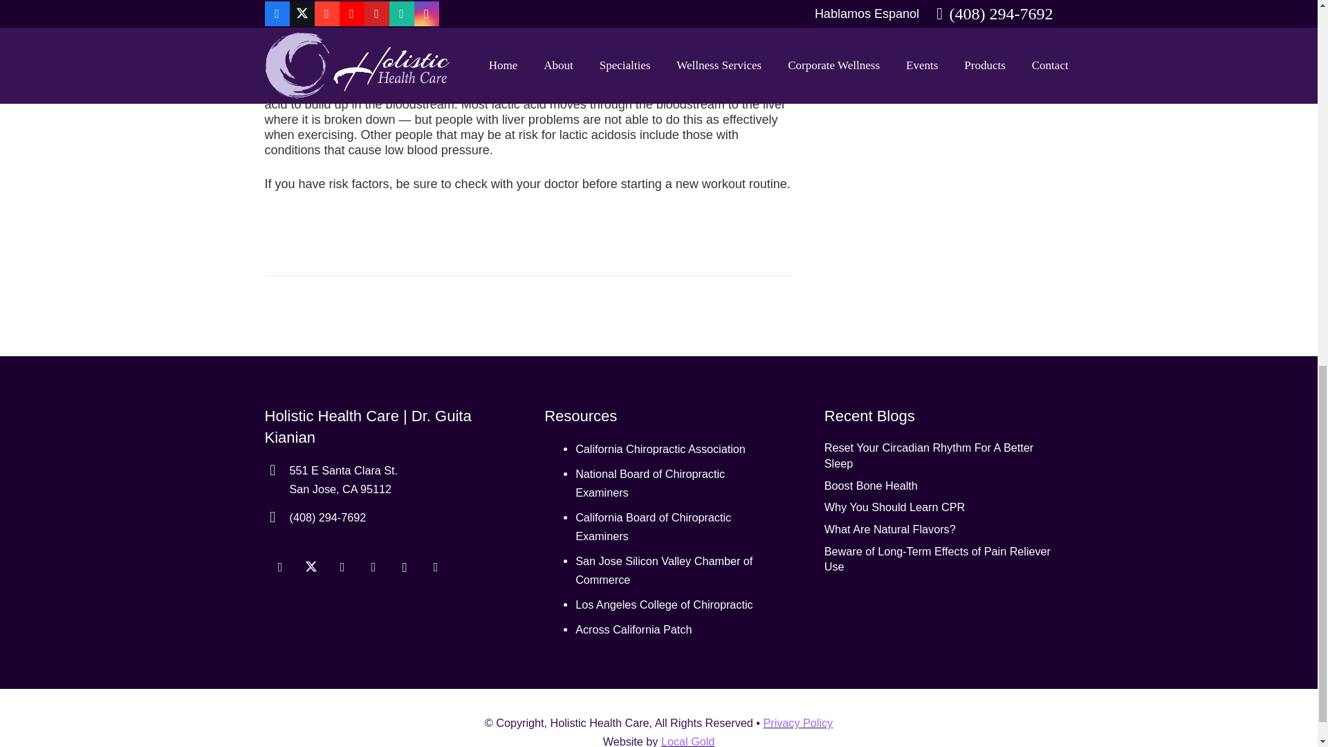 This screenshot has height=747, width=1328. Describe the element at coordinates (279, 567) in the screenshot. I see `Facebook` at that location.